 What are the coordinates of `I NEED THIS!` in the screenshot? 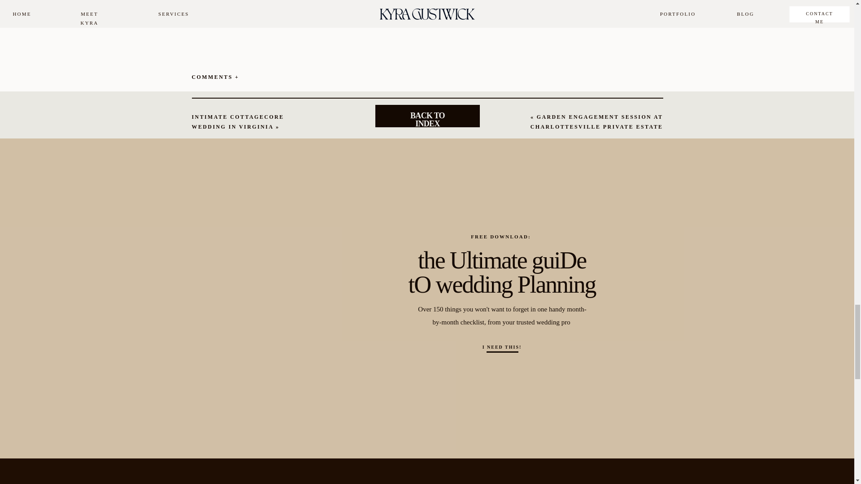 It's located at (502, 347).